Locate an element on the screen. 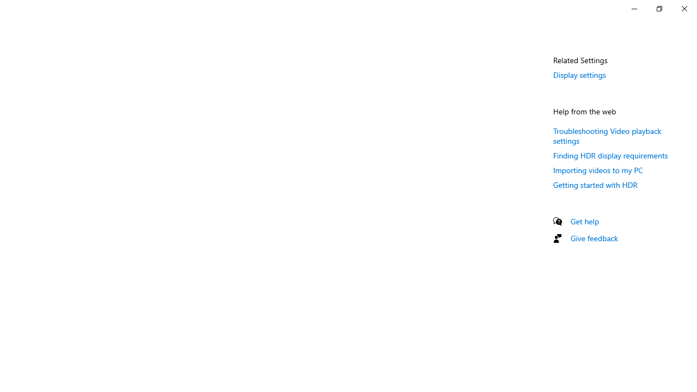 Image resolution: width=697 pixels, height=392 pixels. Importing videos to my PC is located at coordinates (598, 170).